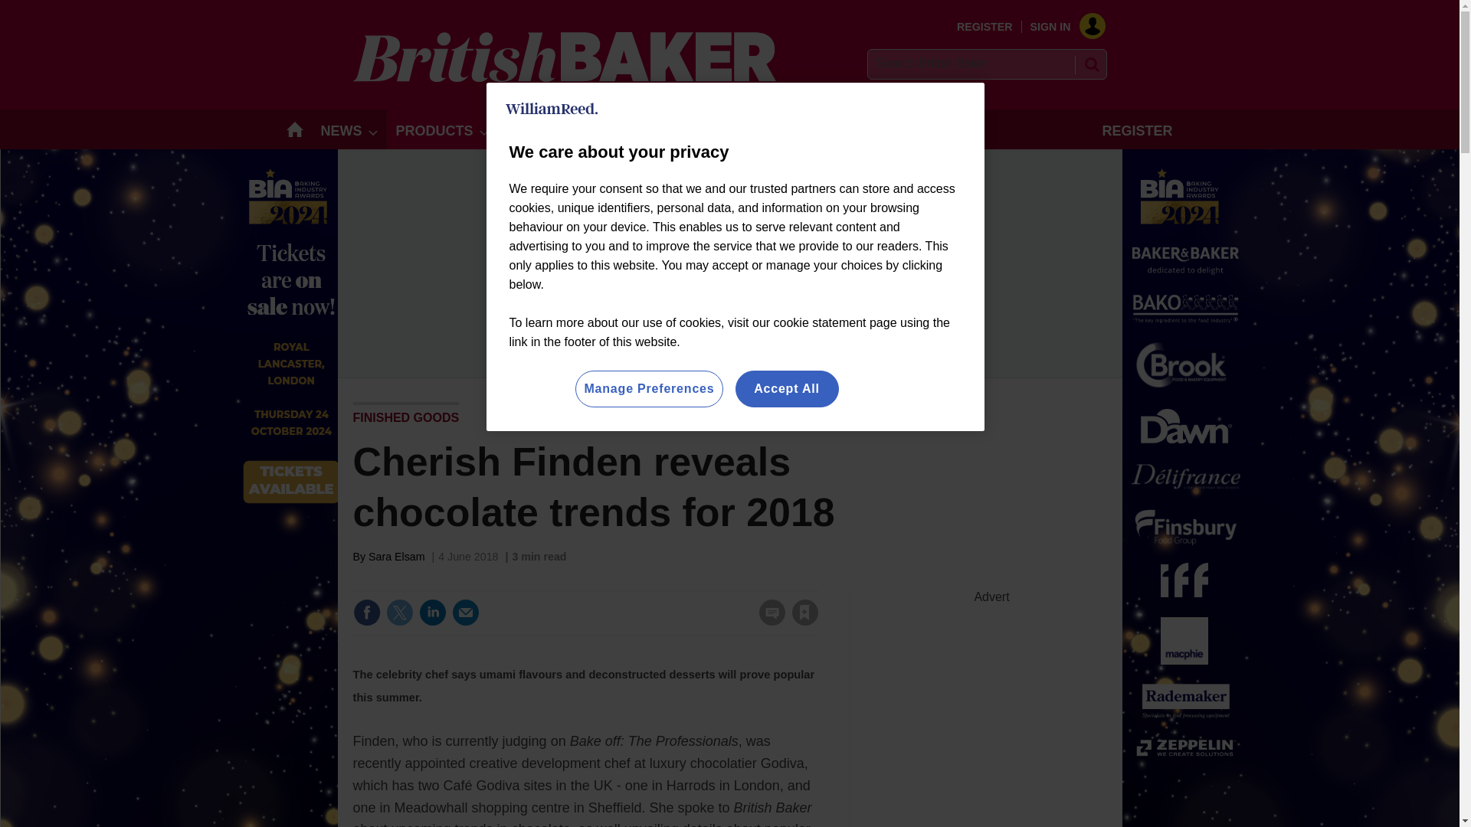  What do you see at coordinates (1062, 27) in the screenshot?
I see `SIGN IN` at bounding box center [1062, 27].